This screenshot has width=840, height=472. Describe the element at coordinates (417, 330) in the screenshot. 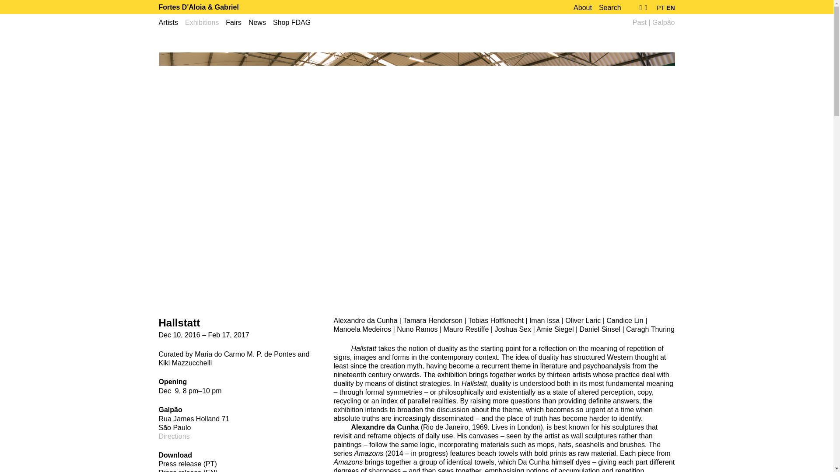

I see `Nuno Ramos` at that location.